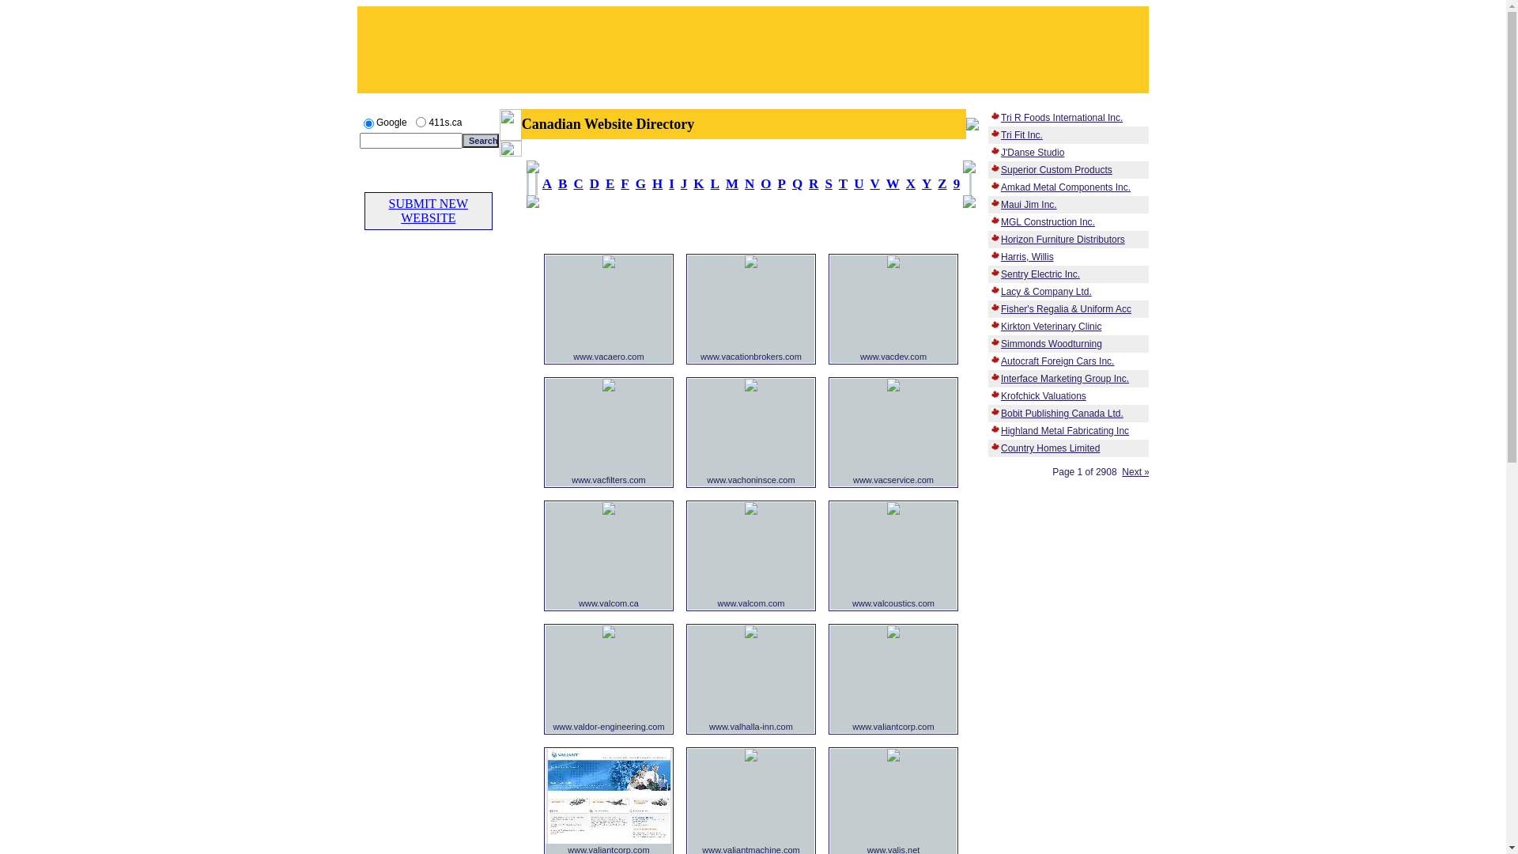  Describe the element at coordinates (625, 183) in the screenshot. I see `F` at that location.